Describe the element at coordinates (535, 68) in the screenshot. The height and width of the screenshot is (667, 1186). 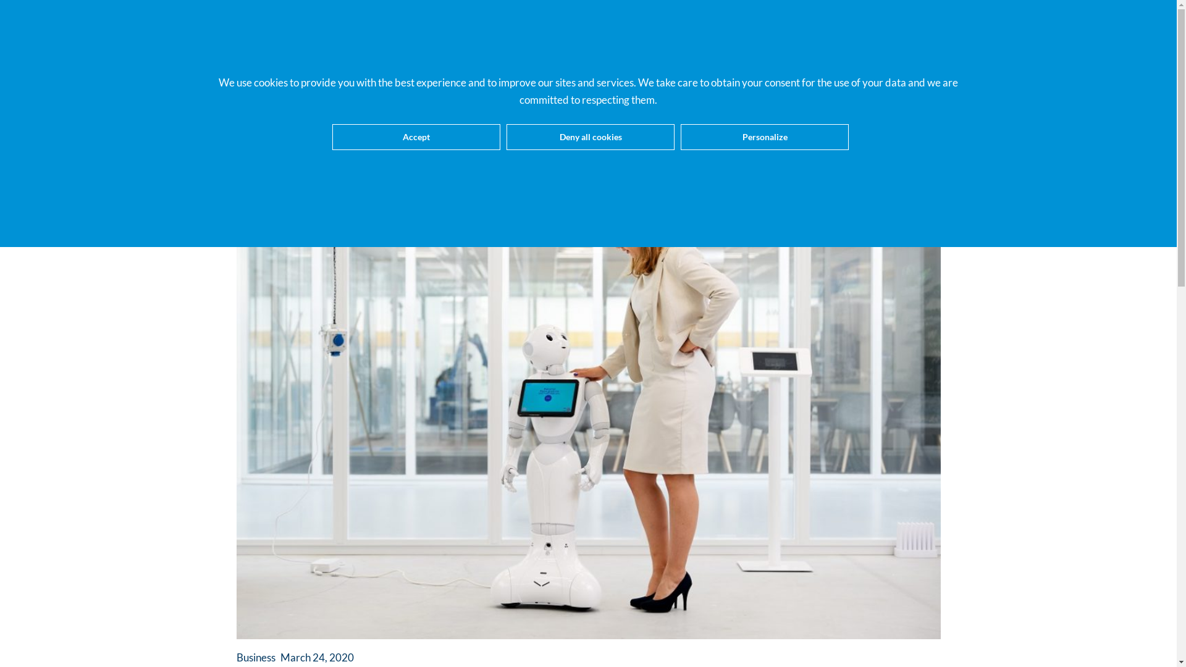
I see `JOIN US` at that location.